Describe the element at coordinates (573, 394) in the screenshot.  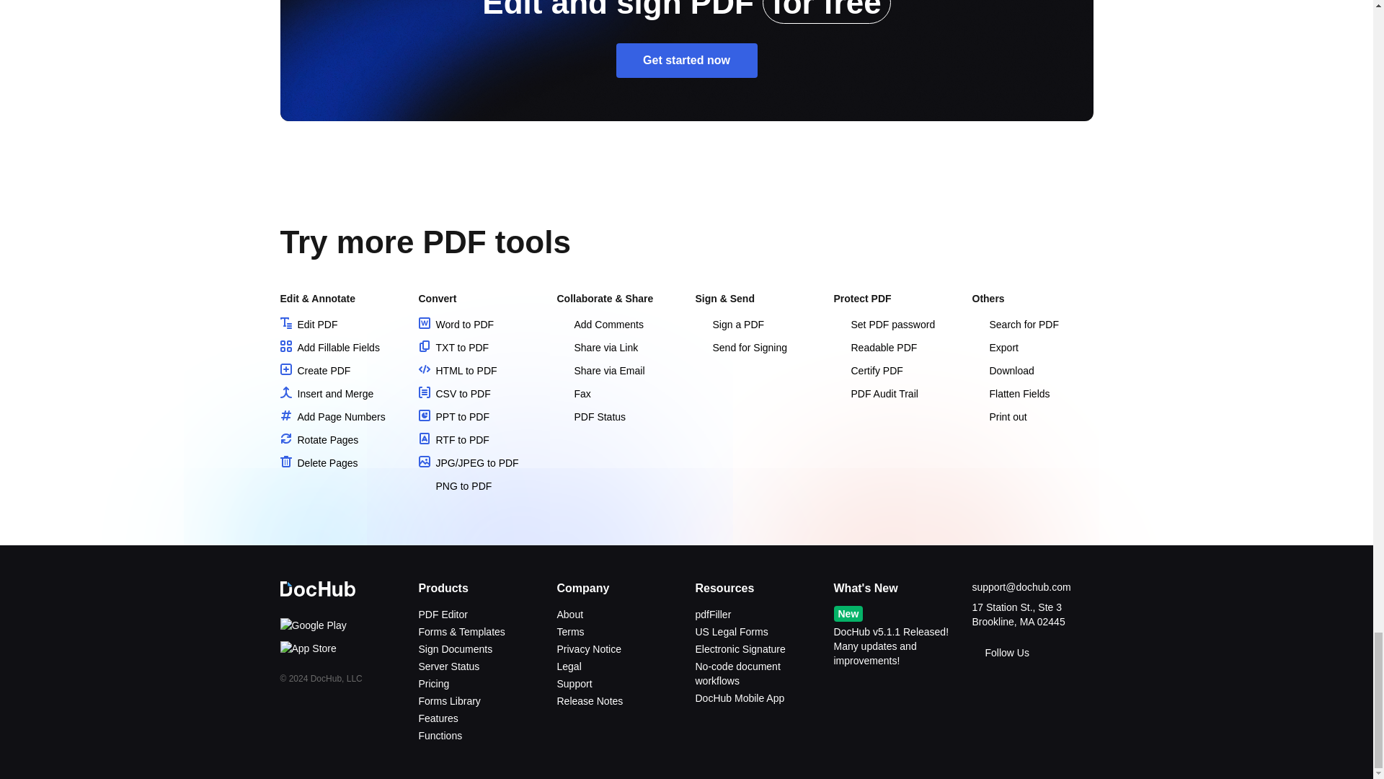
I see `Fax` at that location.